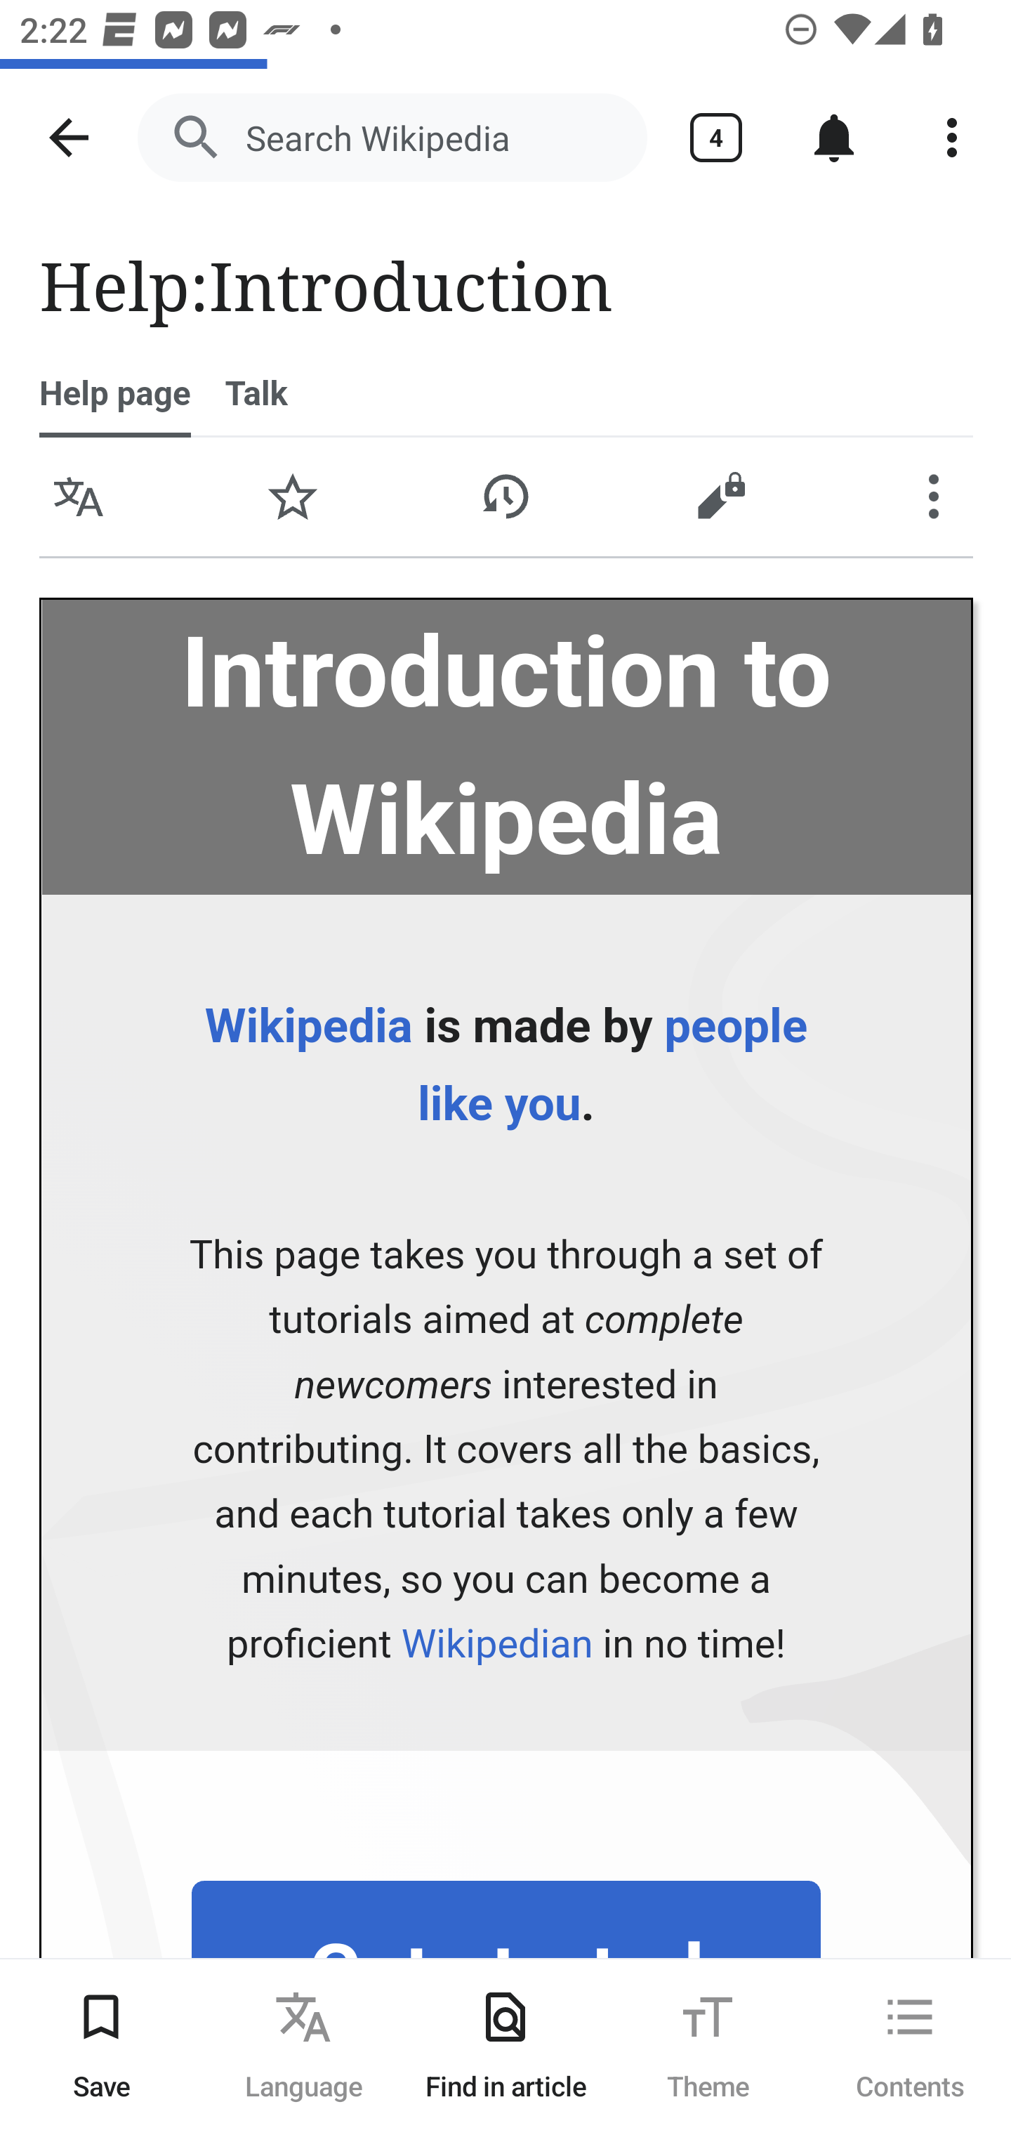 This screenshot has width=1011, height=2135. Describe the element at coordinates (945, 125) in the screenshot. I see `Alert (1) 1` at that location.